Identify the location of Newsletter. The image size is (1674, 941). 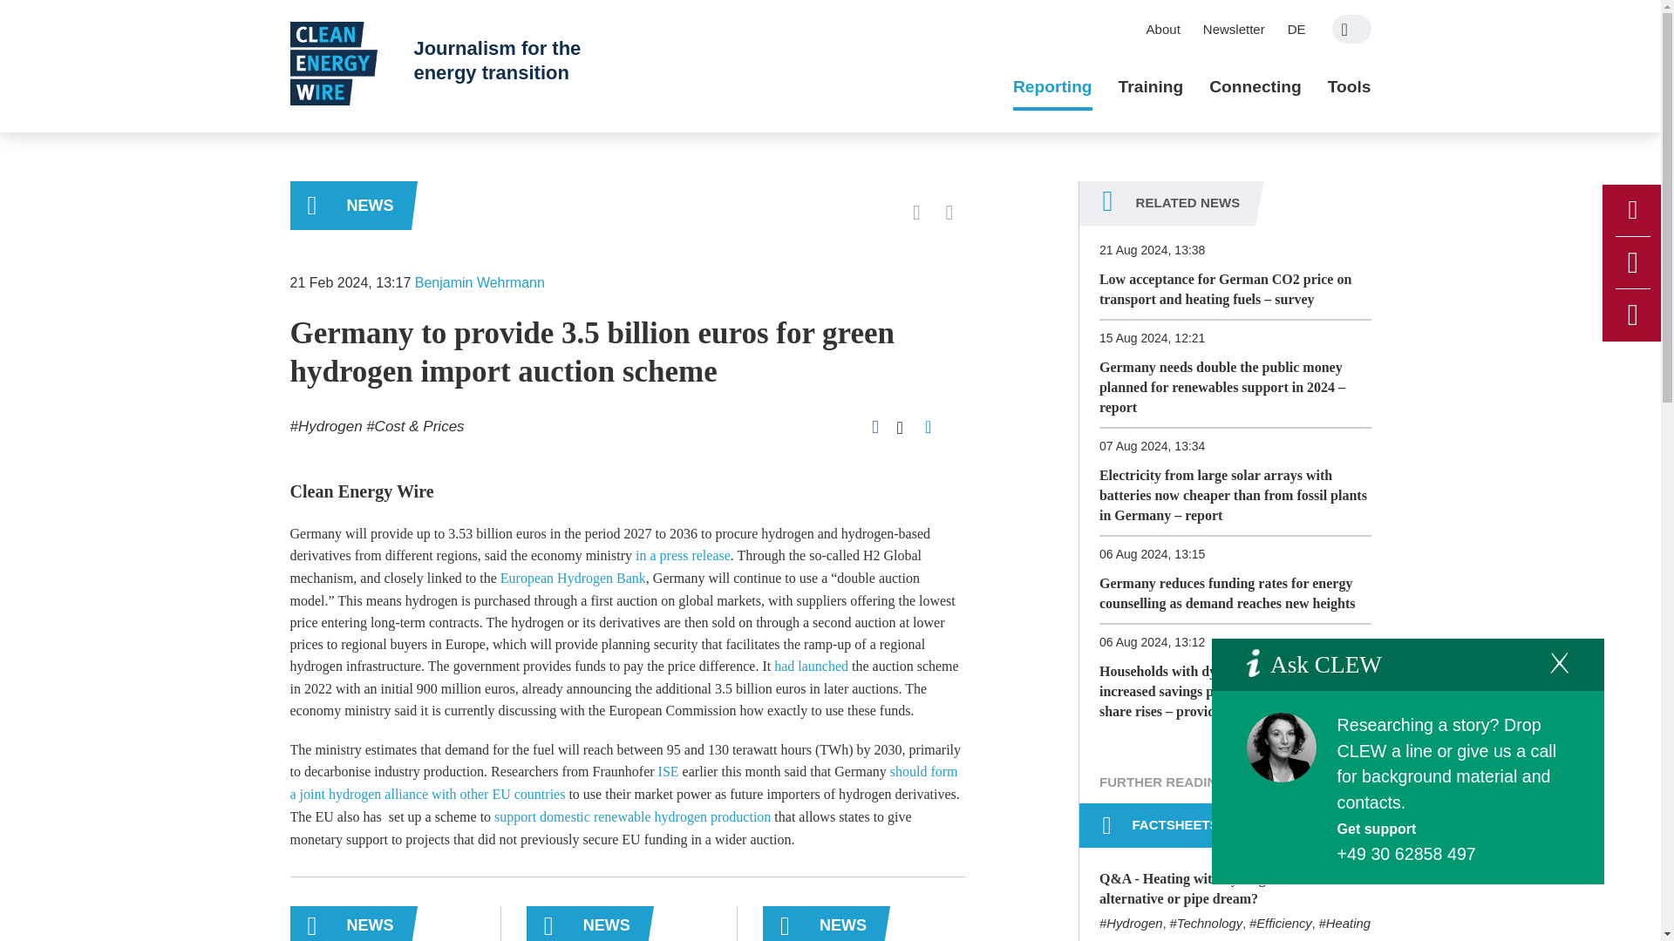
(1234, 29).